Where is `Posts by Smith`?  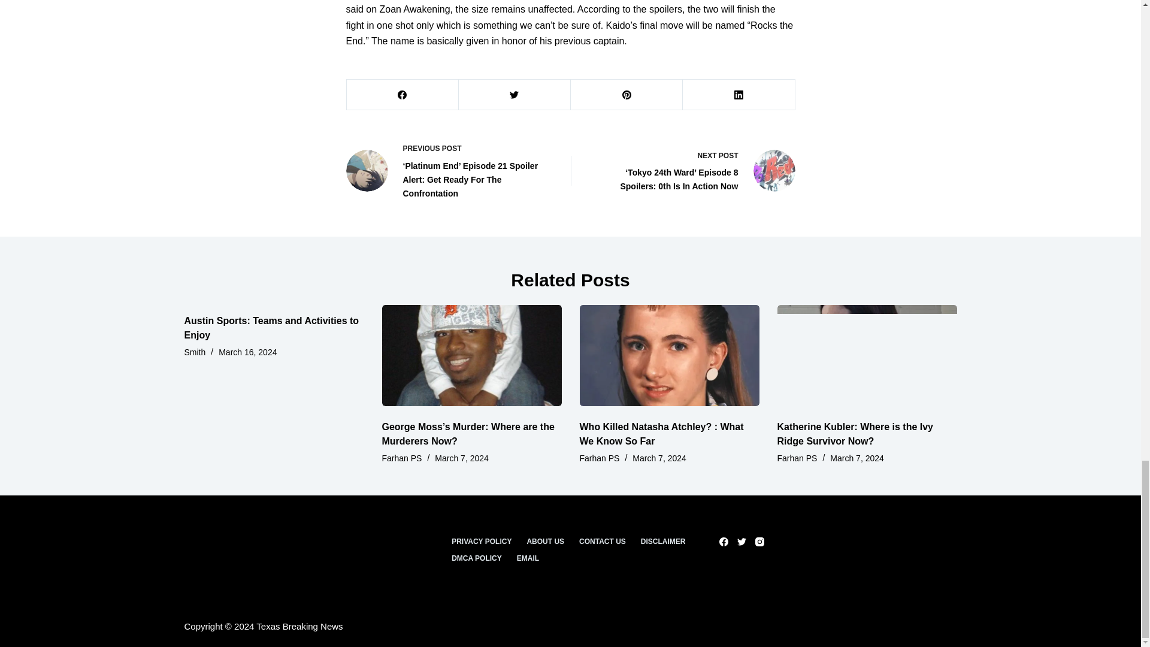
Posts by Smith is located at coordinates (195, 352).